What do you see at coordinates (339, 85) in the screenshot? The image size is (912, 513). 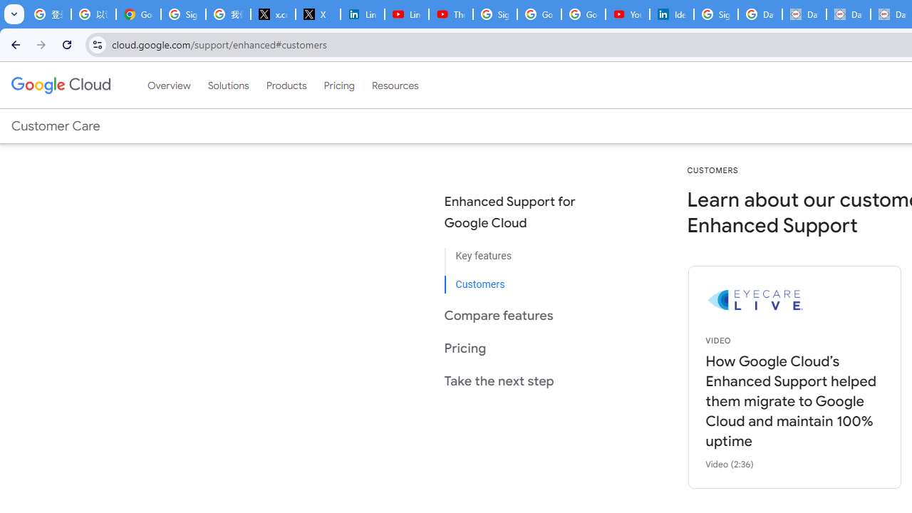 I see `Pricing` at bounding box center [339, 85].